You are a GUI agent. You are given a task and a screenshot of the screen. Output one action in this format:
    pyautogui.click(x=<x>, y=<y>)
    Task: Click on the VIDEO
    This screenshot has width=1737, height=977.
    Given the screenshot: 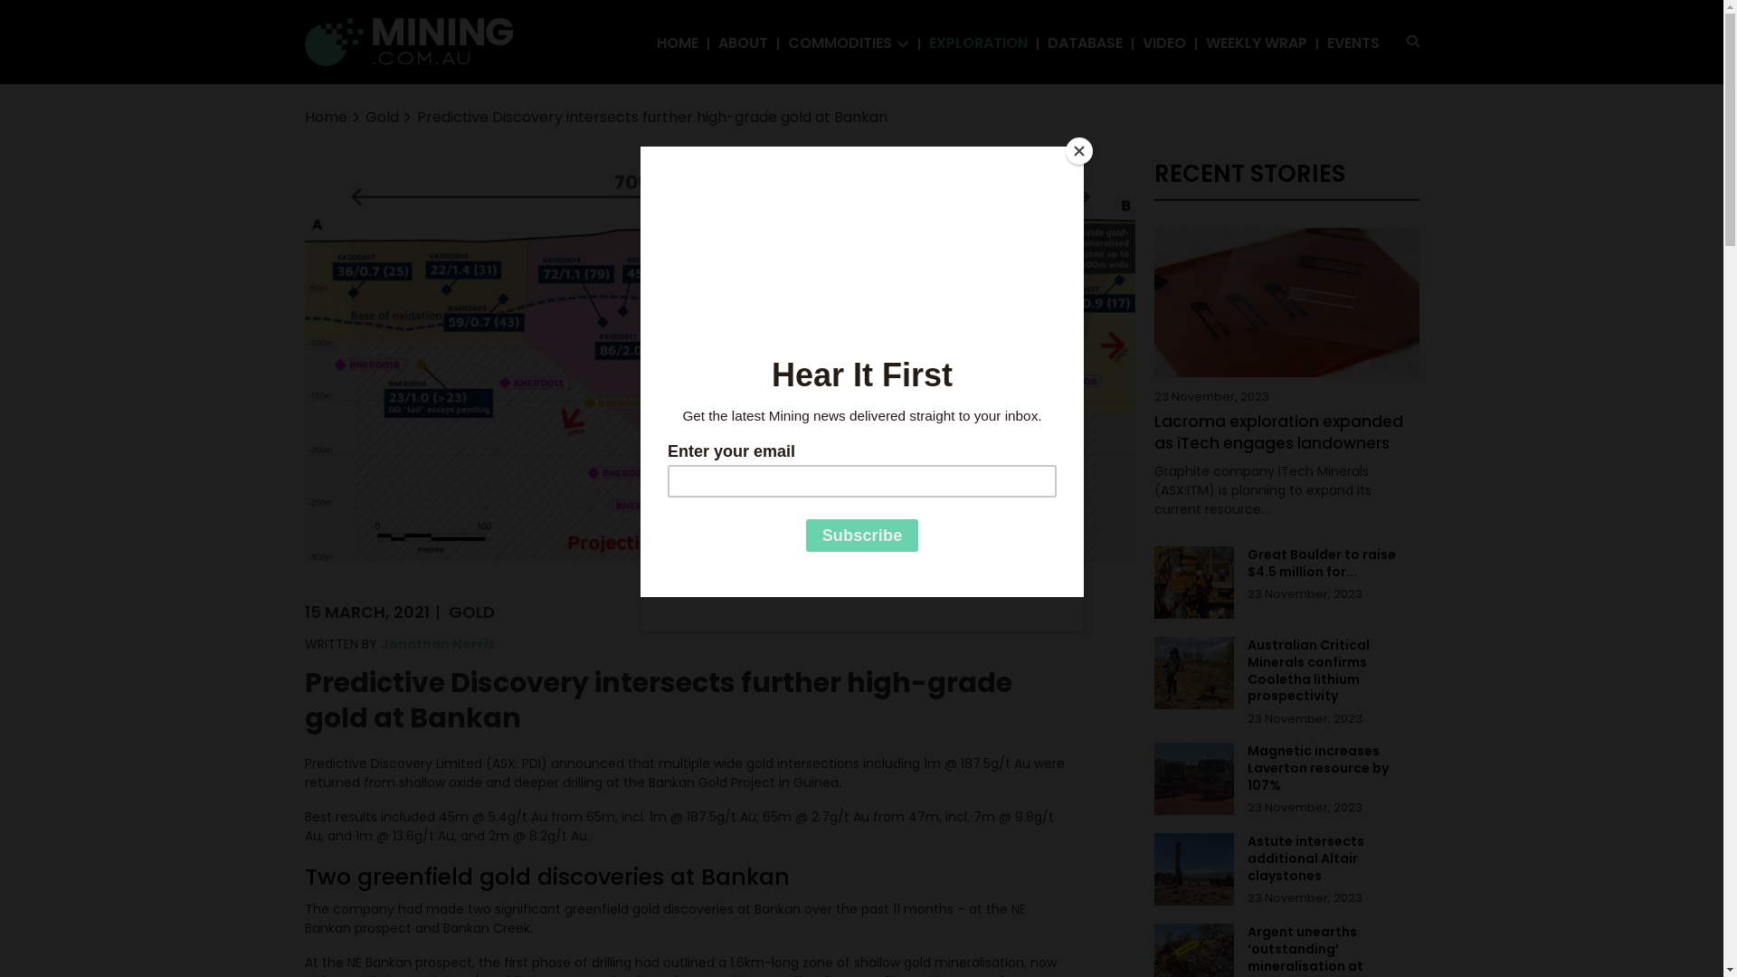 What is the action you would take?
    pyautogui.click(x=1163, y=43)
    